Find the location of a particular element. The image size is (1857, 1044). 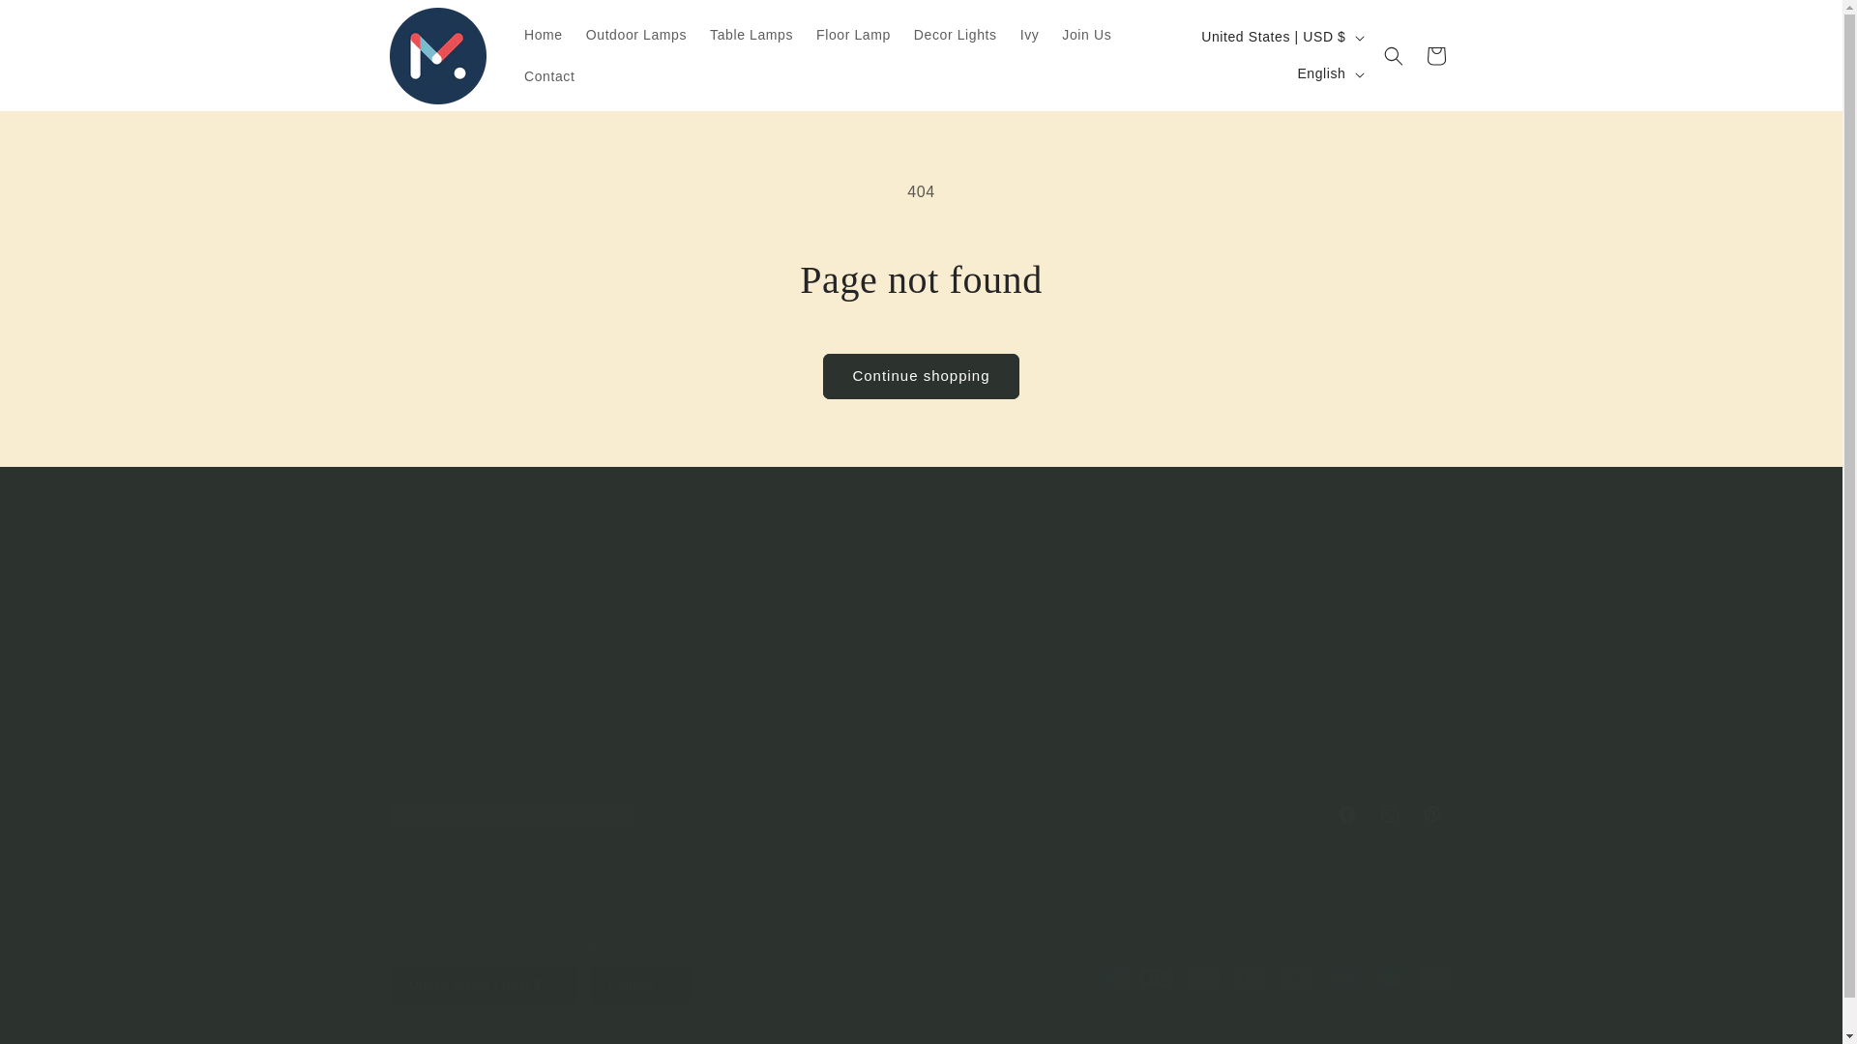

Skip to content is located at coordinates (920, 814).